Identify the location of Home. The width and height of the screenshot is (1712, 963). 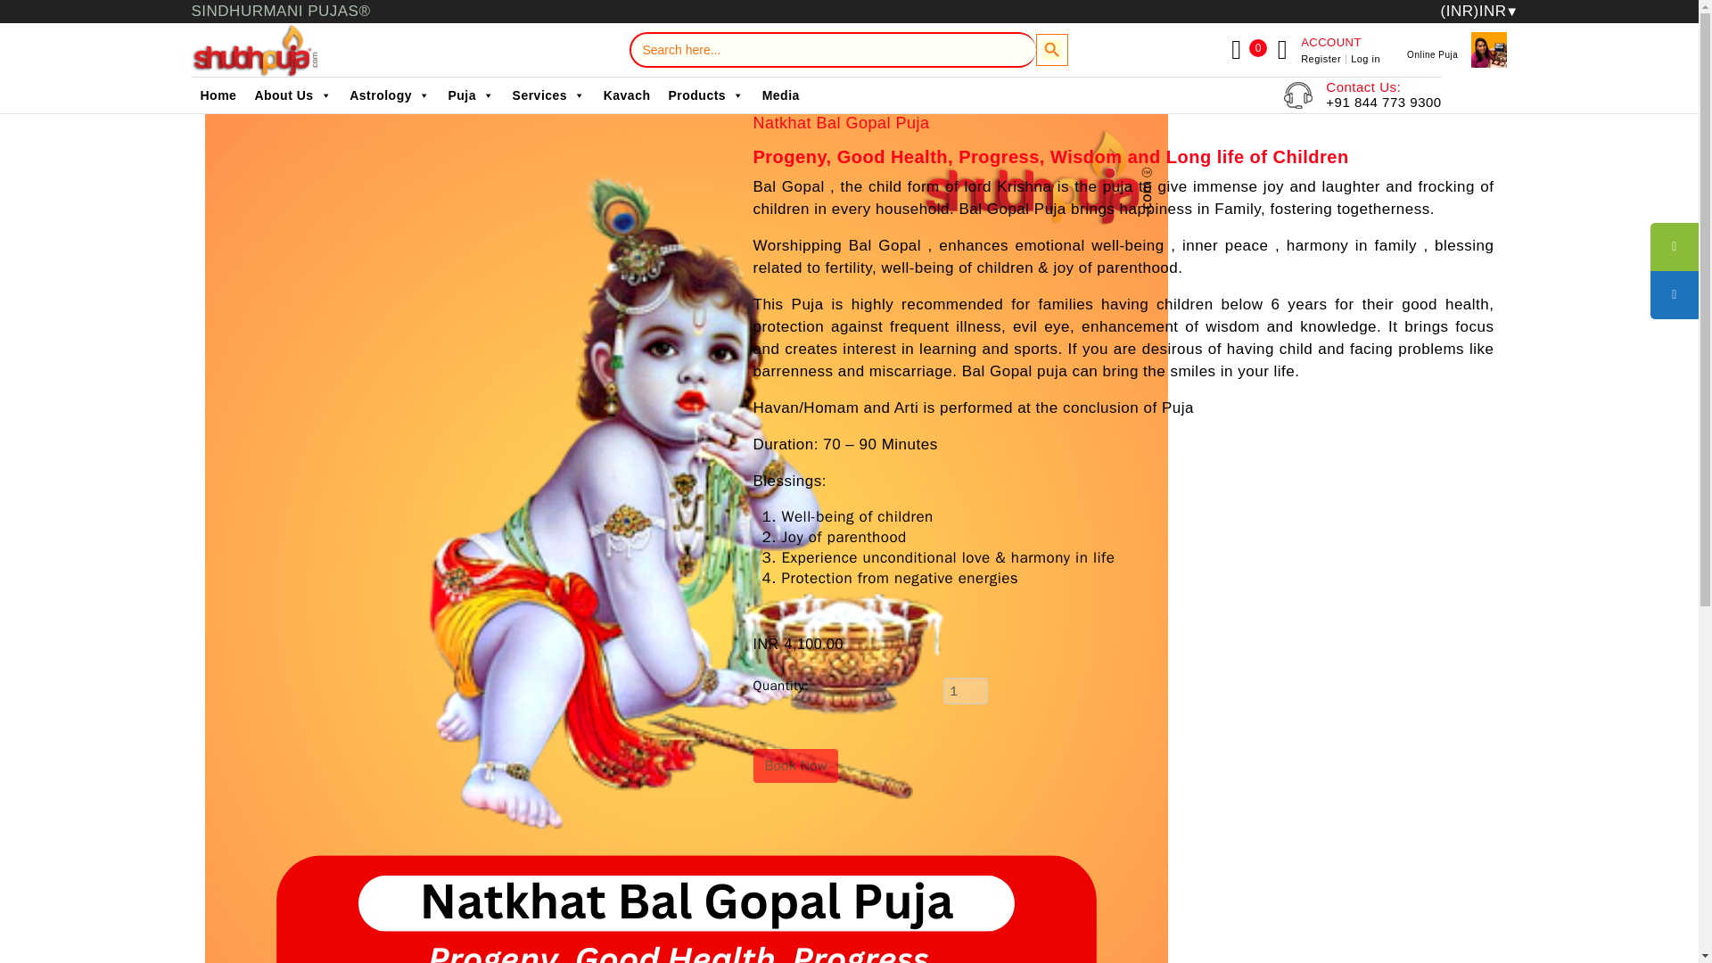
(218, 95).